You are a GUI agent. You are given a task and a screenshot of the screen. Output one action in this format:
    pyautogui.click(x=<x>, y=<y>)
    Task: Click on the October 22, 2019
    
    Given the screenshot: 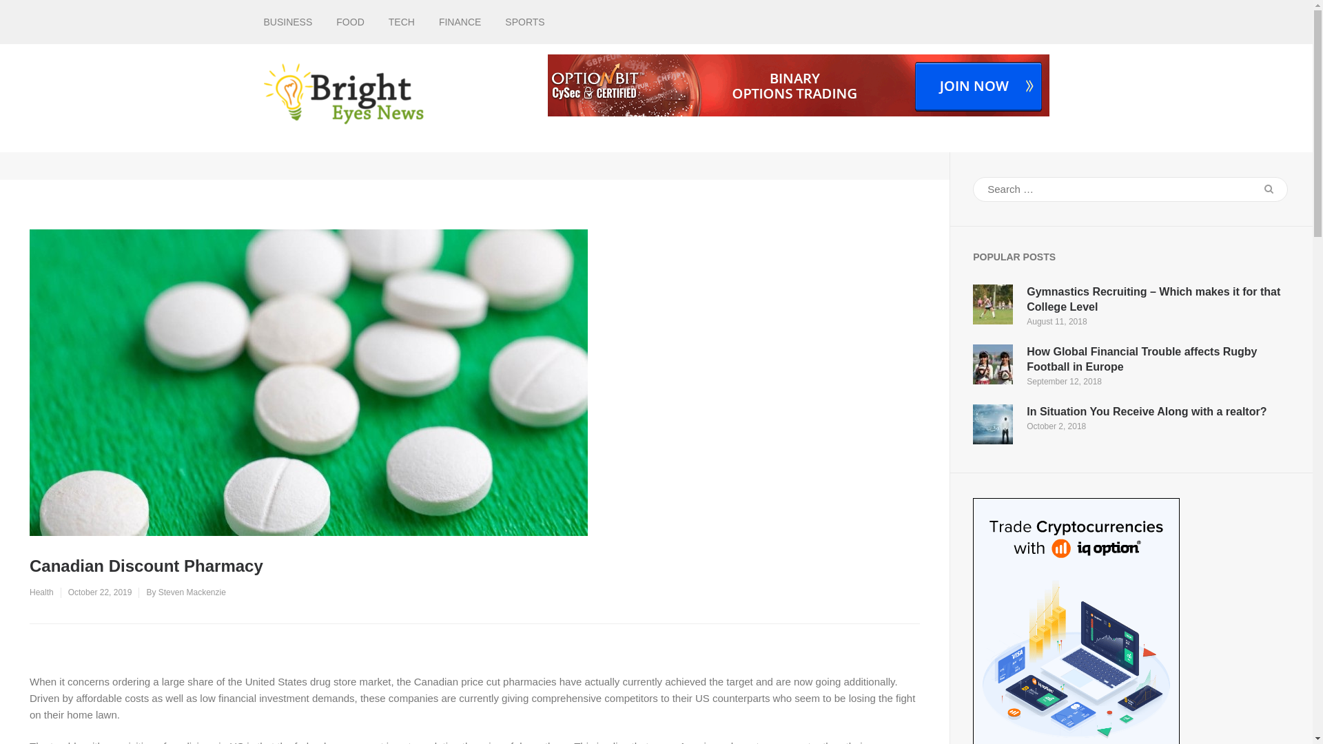 What is the action you would take?
    pyautogui.click(x=101, y=592)
    